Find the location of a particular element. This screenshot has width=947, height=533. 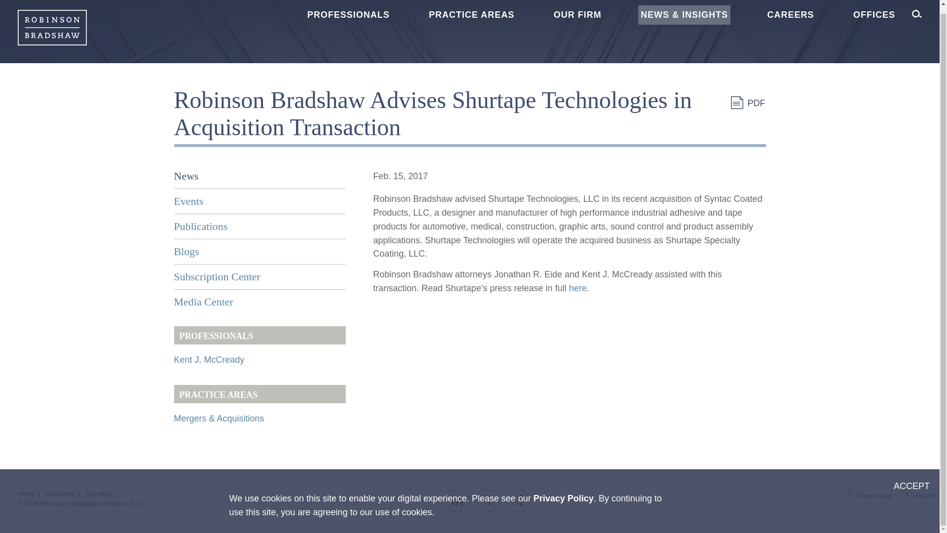

Share is located at coordinates (517, 500).